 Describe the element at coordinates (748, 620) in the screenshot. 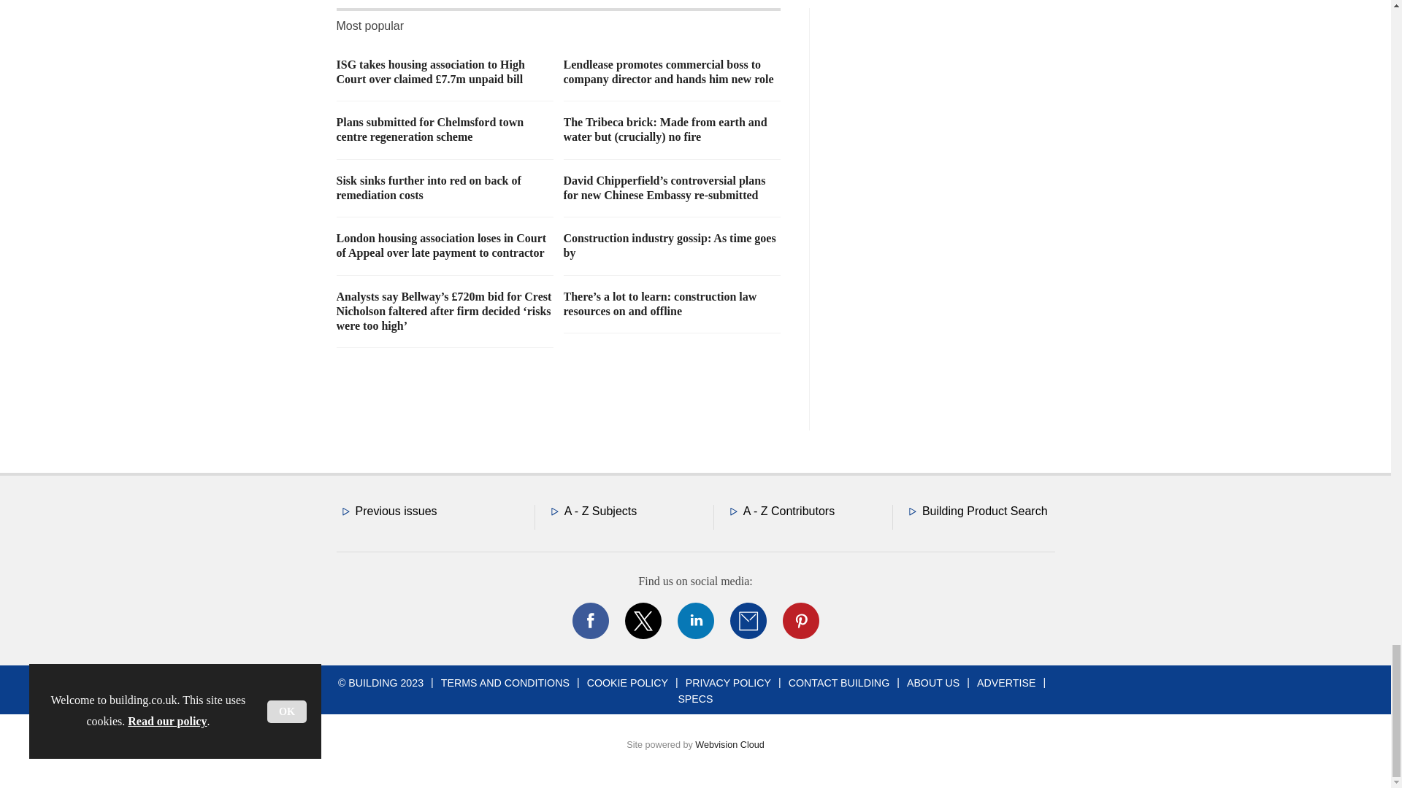

I see `Email us` at that location.